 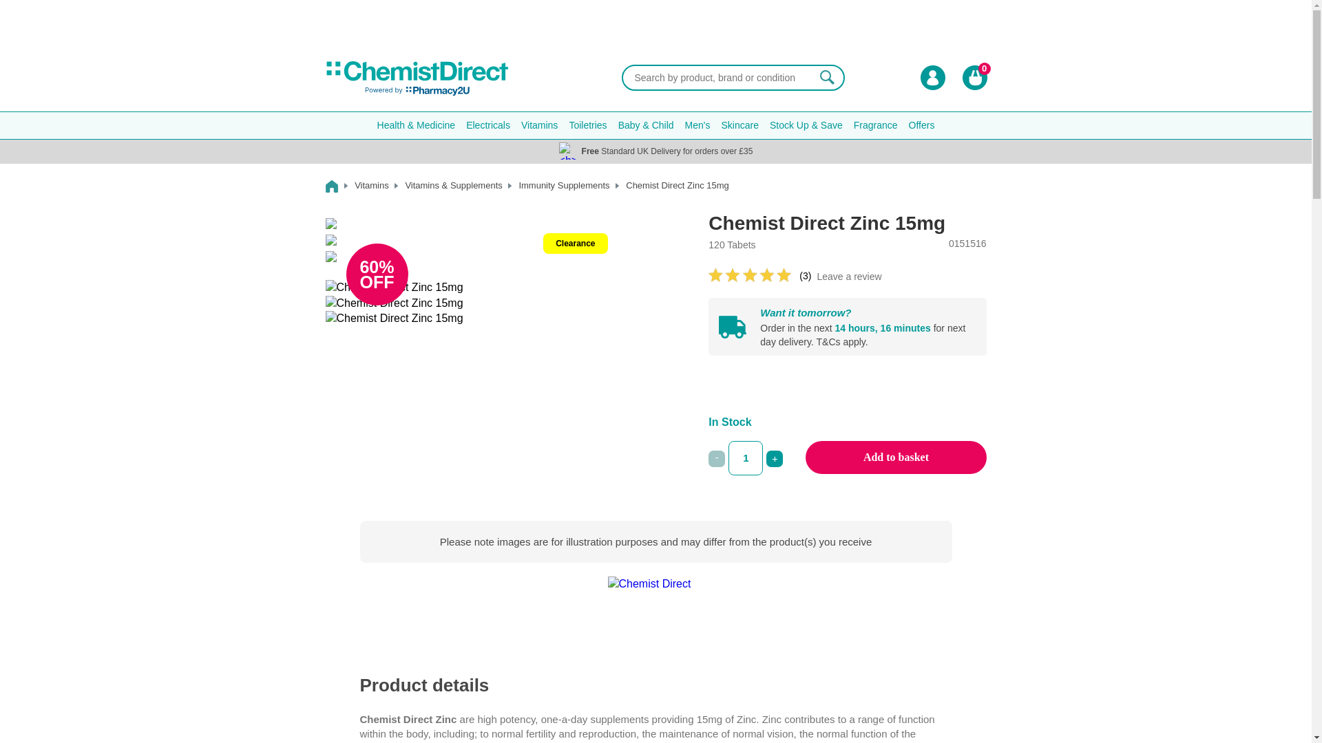 I want to click on Toiletries, so click(x=587, y=125).